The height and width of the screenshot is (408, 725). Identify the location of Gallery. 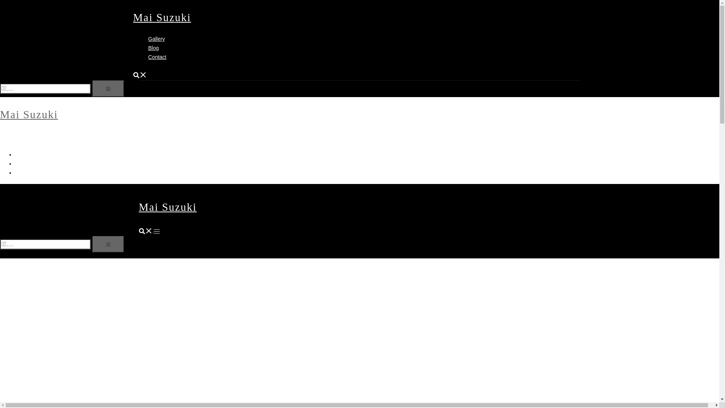
(23, 155).